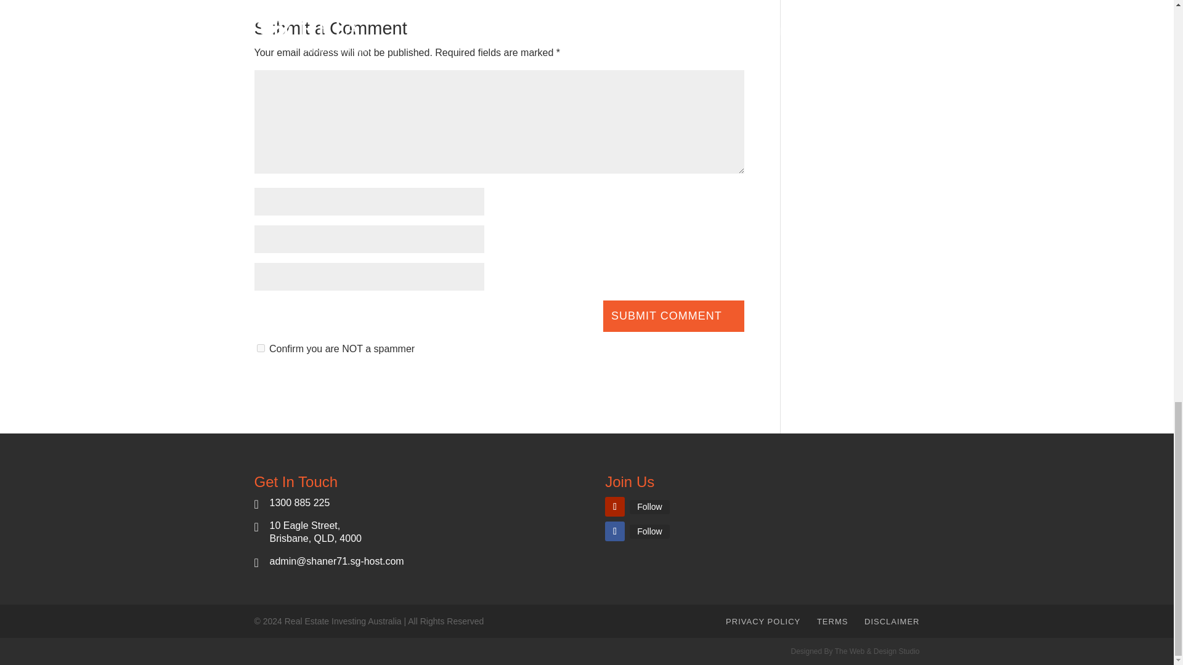 This screenshot has height=665, width=1183. What do you see at coordinates (649, 531) in the screenshot?
I see `Follow` at bounding box center [649, 531].